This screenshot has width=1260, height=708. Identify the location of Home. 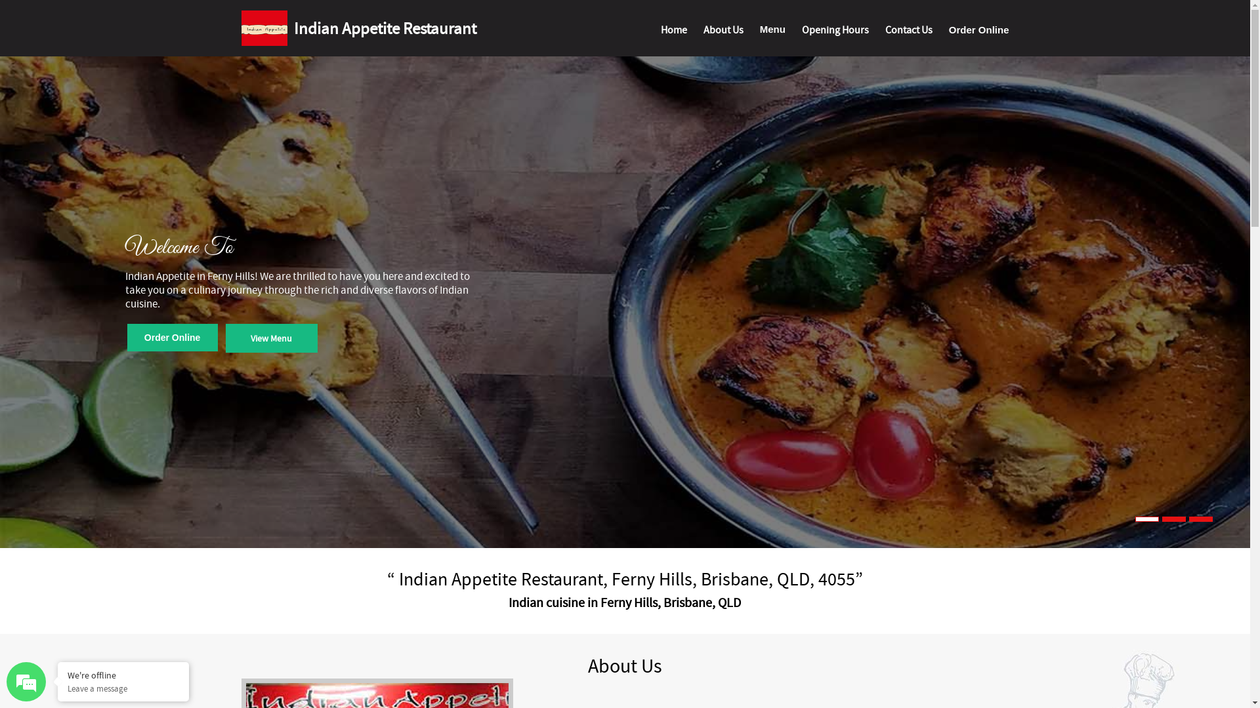
(674, 33).